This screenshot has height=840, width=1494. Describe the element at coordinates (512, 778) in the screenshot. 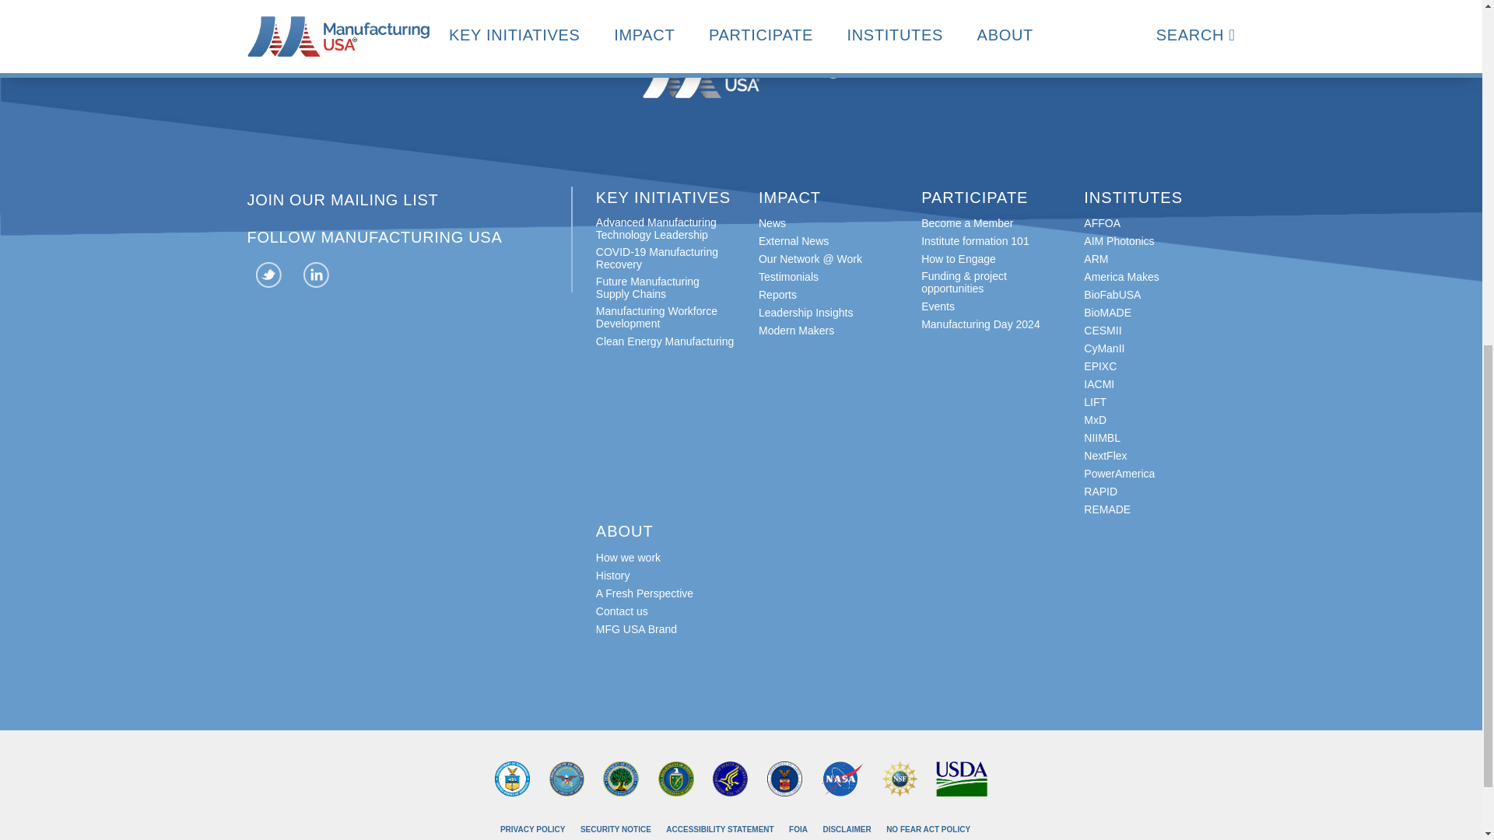

I see `Department of Commerce` at that location.